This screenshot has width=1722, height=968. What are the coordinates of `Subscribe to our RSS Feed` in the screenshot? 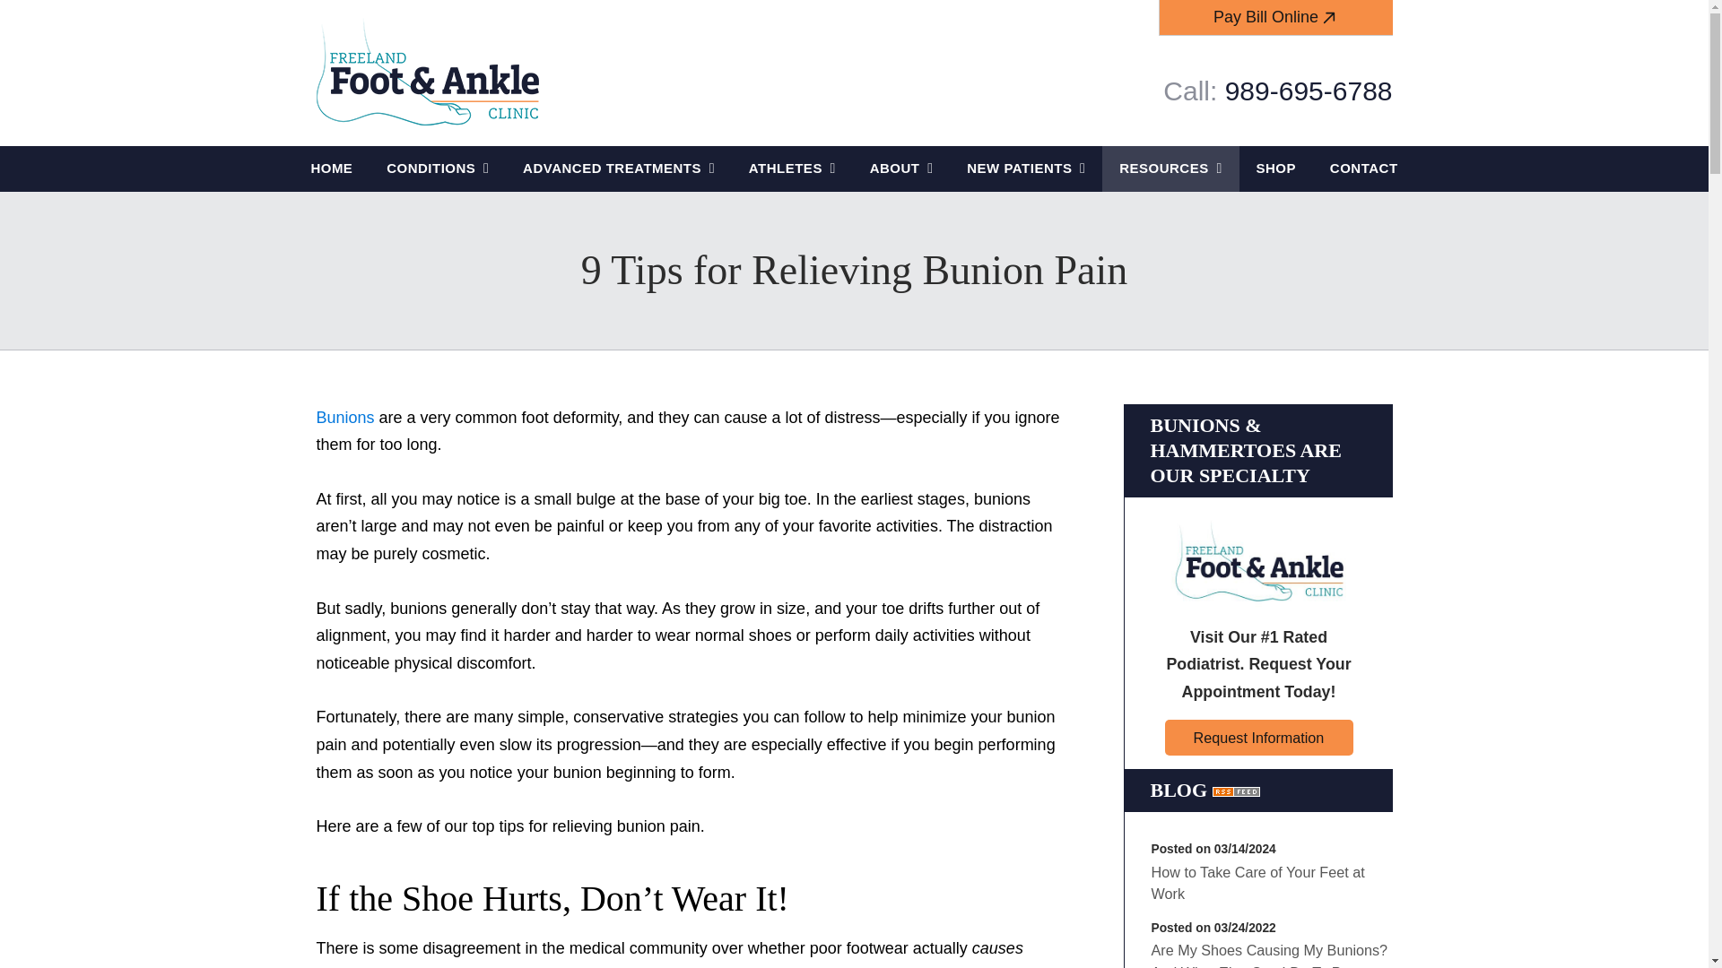 It's located at (1236, 791).